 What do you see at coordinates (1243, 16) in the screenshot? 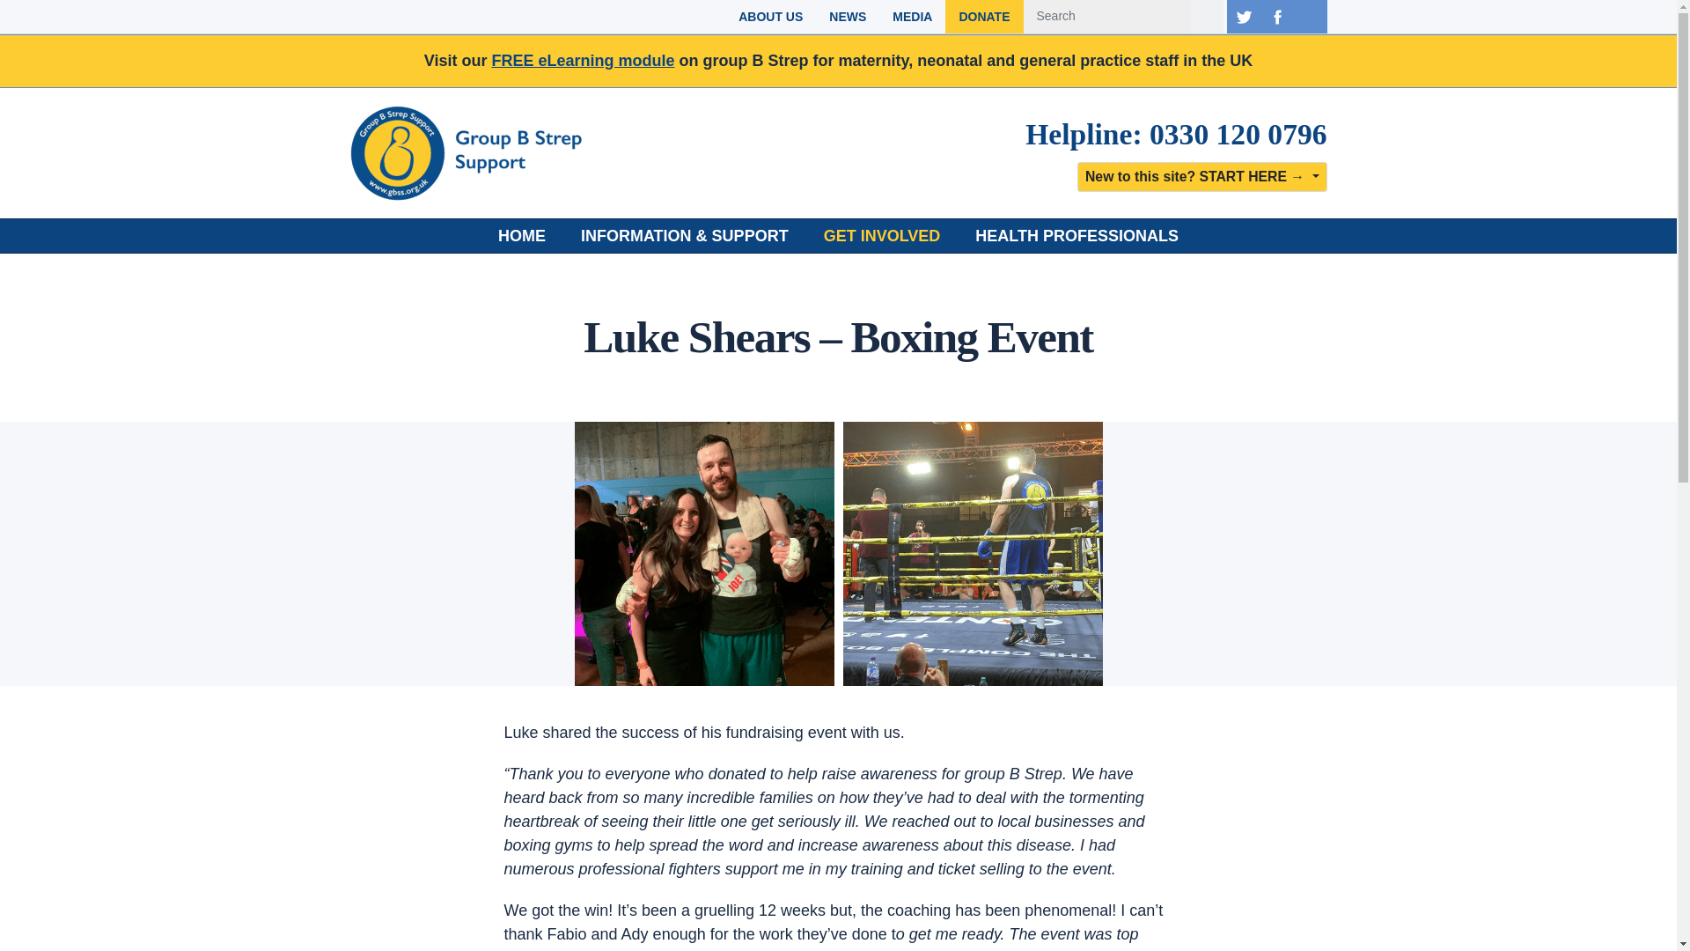
I see `Twitter` at bounding box center [1243, 16].